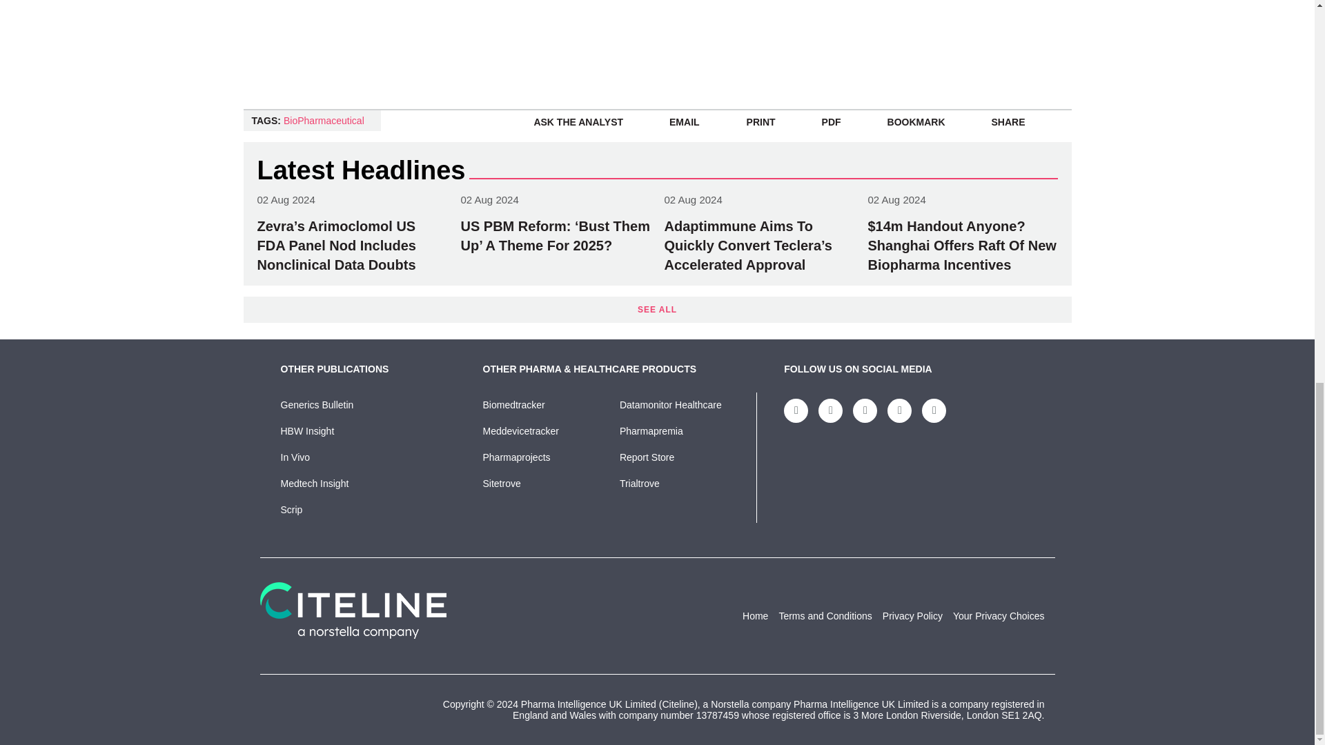  Describe the element at coordinates (974, 38) in the screenshot. I see `3rd party ad content` at that location.